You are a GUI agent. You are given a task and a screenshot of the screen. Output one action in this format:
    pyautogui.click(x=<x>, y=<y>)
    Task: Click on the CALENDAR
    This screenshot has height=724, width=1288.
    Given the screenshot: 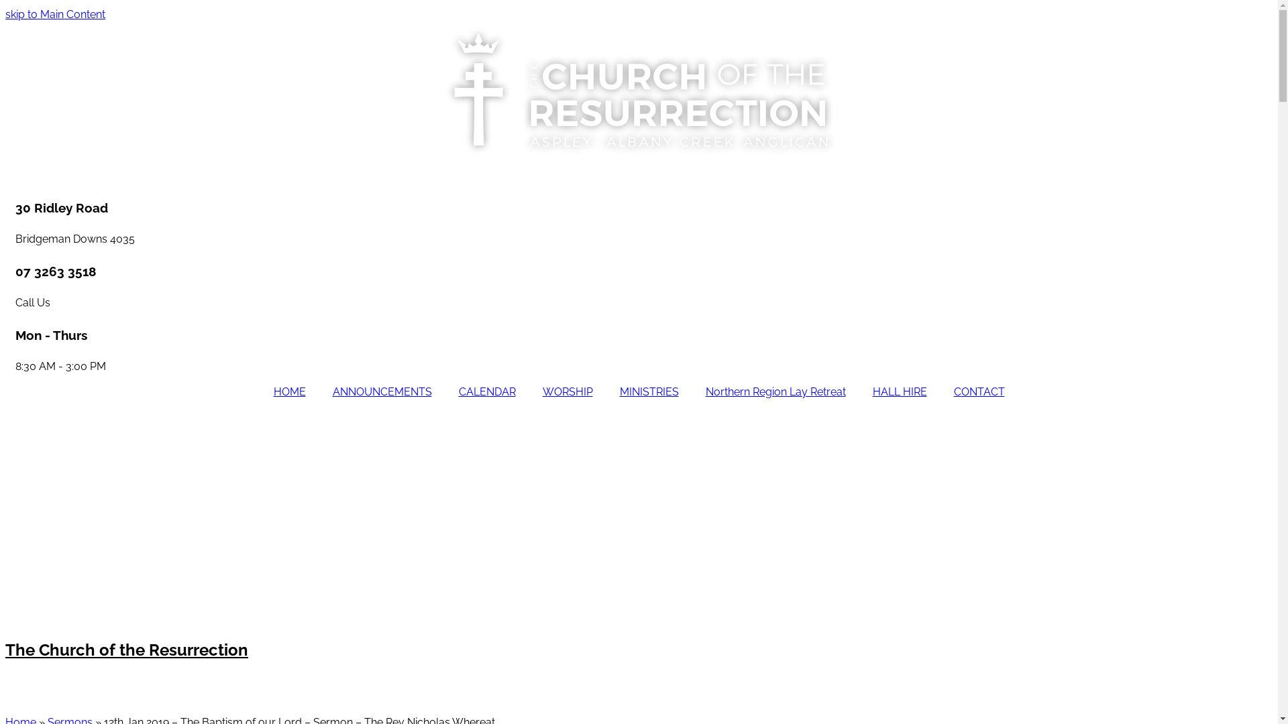 What is the action you would take?
    pyautogui.click(x=487, y=392)
    